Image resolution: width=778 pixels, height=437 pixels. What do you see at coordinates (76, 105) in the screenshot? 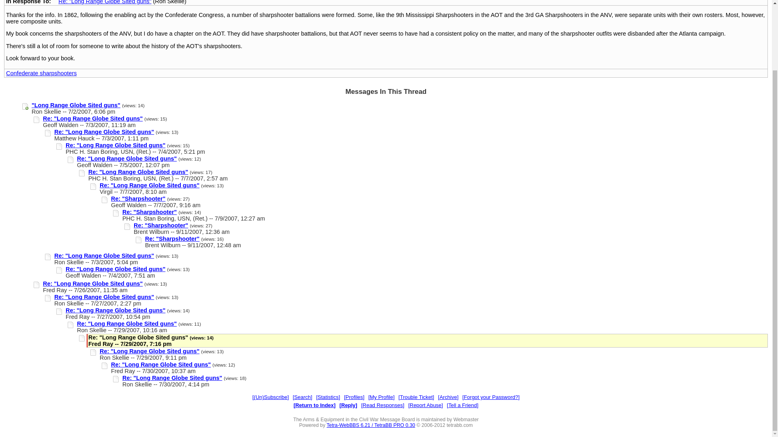
I see `"Long Range Globe Sited guns"` at bounding box center [76, 105].